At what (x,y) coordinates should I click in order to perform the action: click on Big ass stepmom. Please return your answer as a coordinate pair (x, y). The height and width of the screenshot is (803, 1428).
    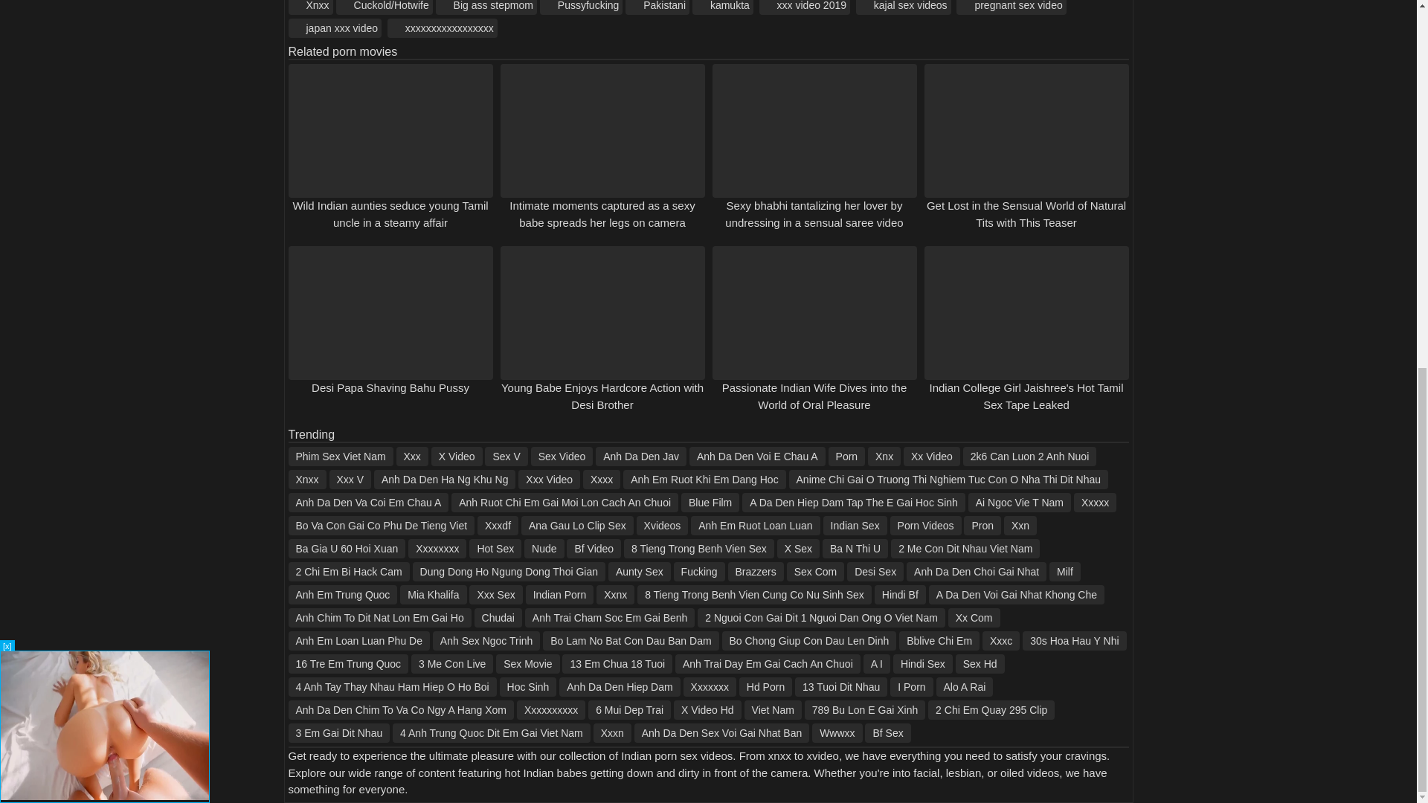
    Looking at the image, I should click on (486, 7).